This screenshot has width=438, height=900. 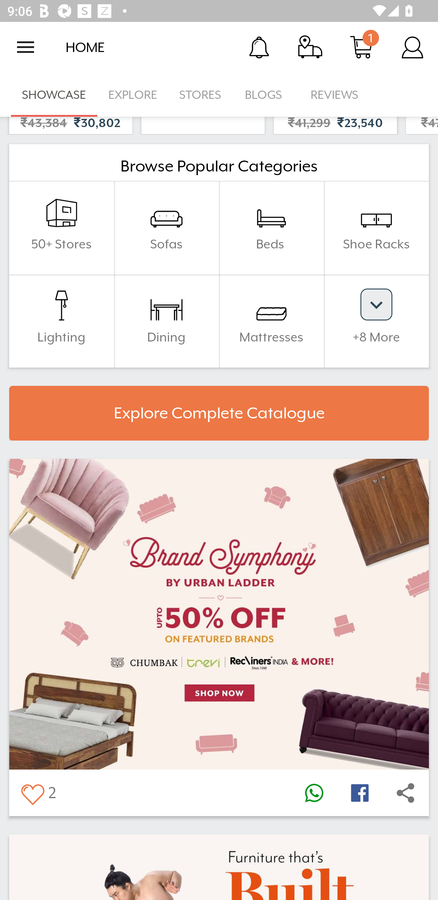 I want to click on 50+ Stores, so click(x=61, y=228).